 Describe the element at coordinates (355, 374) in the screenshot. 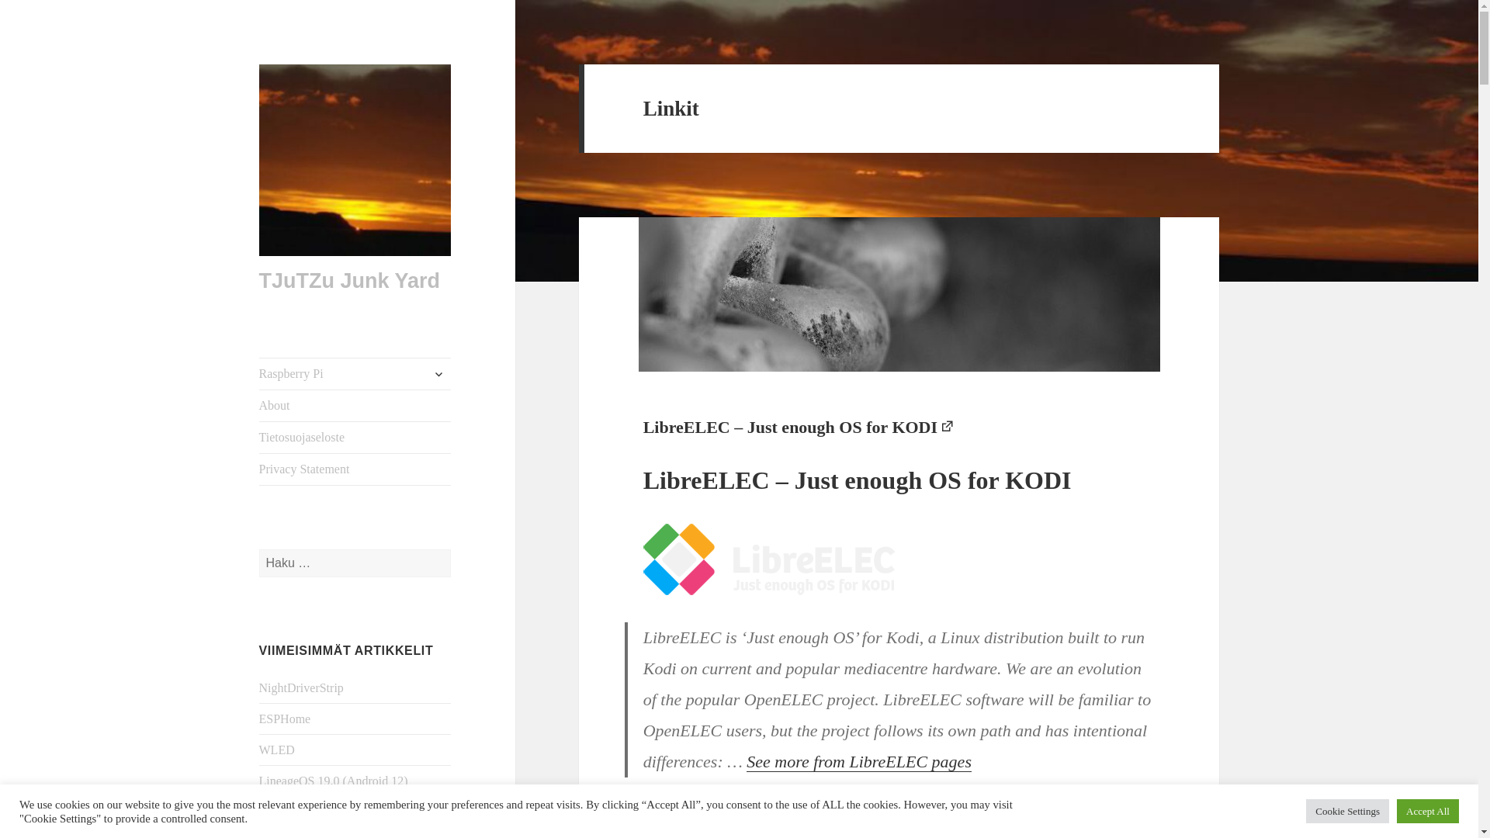

I see `Raspberry Pi` at that location.